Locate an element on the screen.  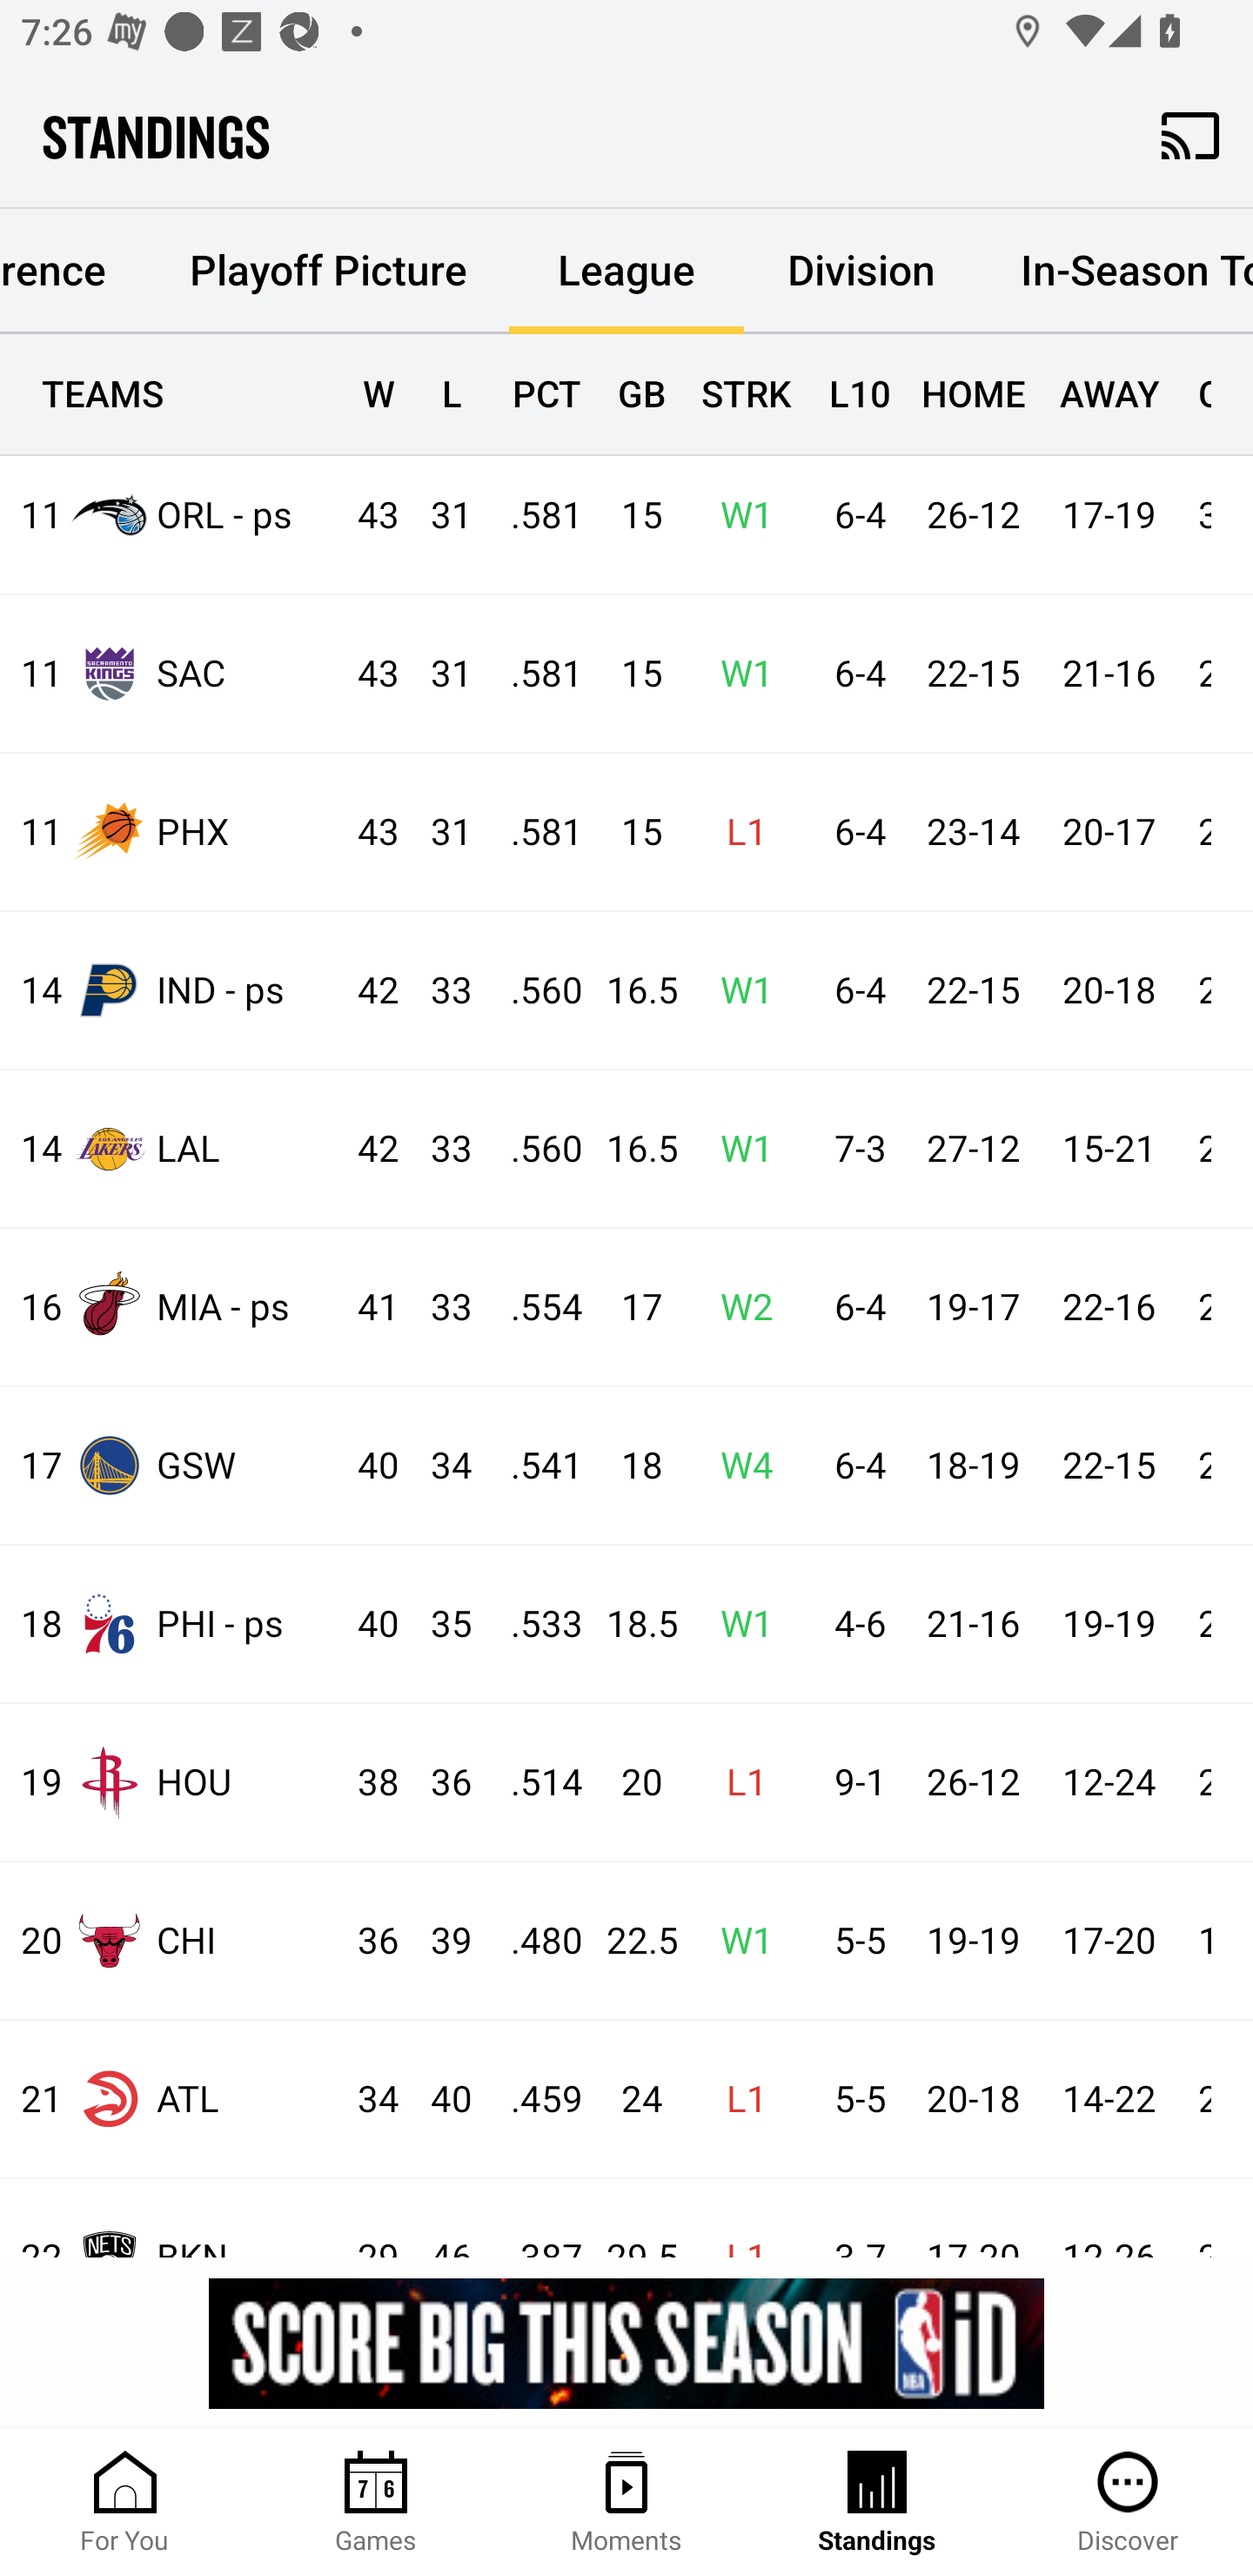
6-4 is located at coordinates (852, 834).